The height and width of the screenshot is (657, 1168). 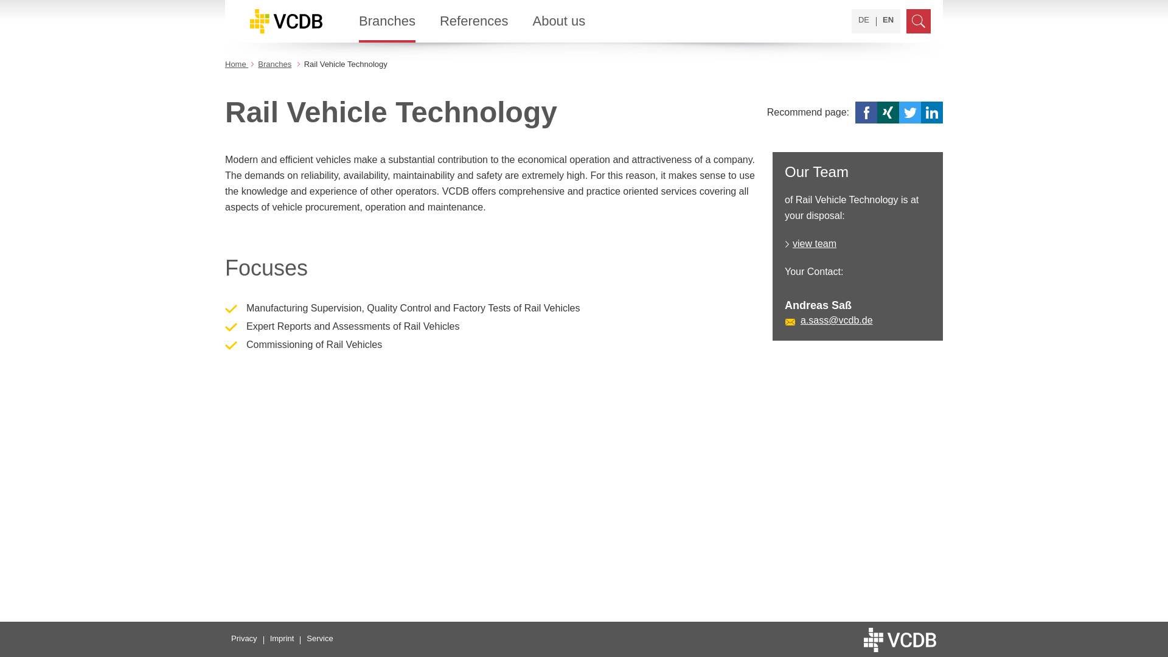 I want to click on Facebook, so click(x=866, y=113).